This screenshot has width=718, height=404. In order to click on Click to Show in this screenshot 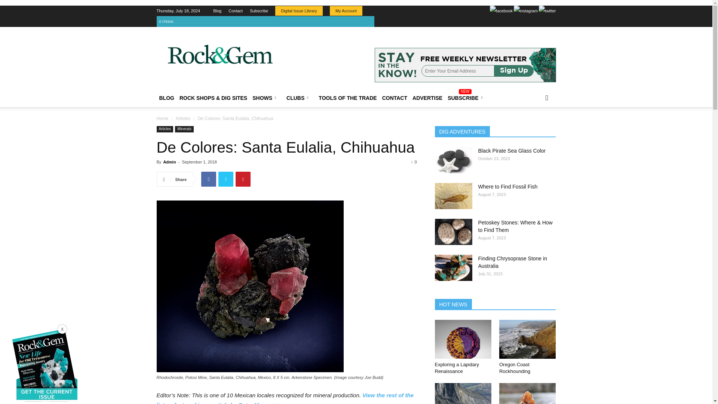, I will do `click(265, 22)`.